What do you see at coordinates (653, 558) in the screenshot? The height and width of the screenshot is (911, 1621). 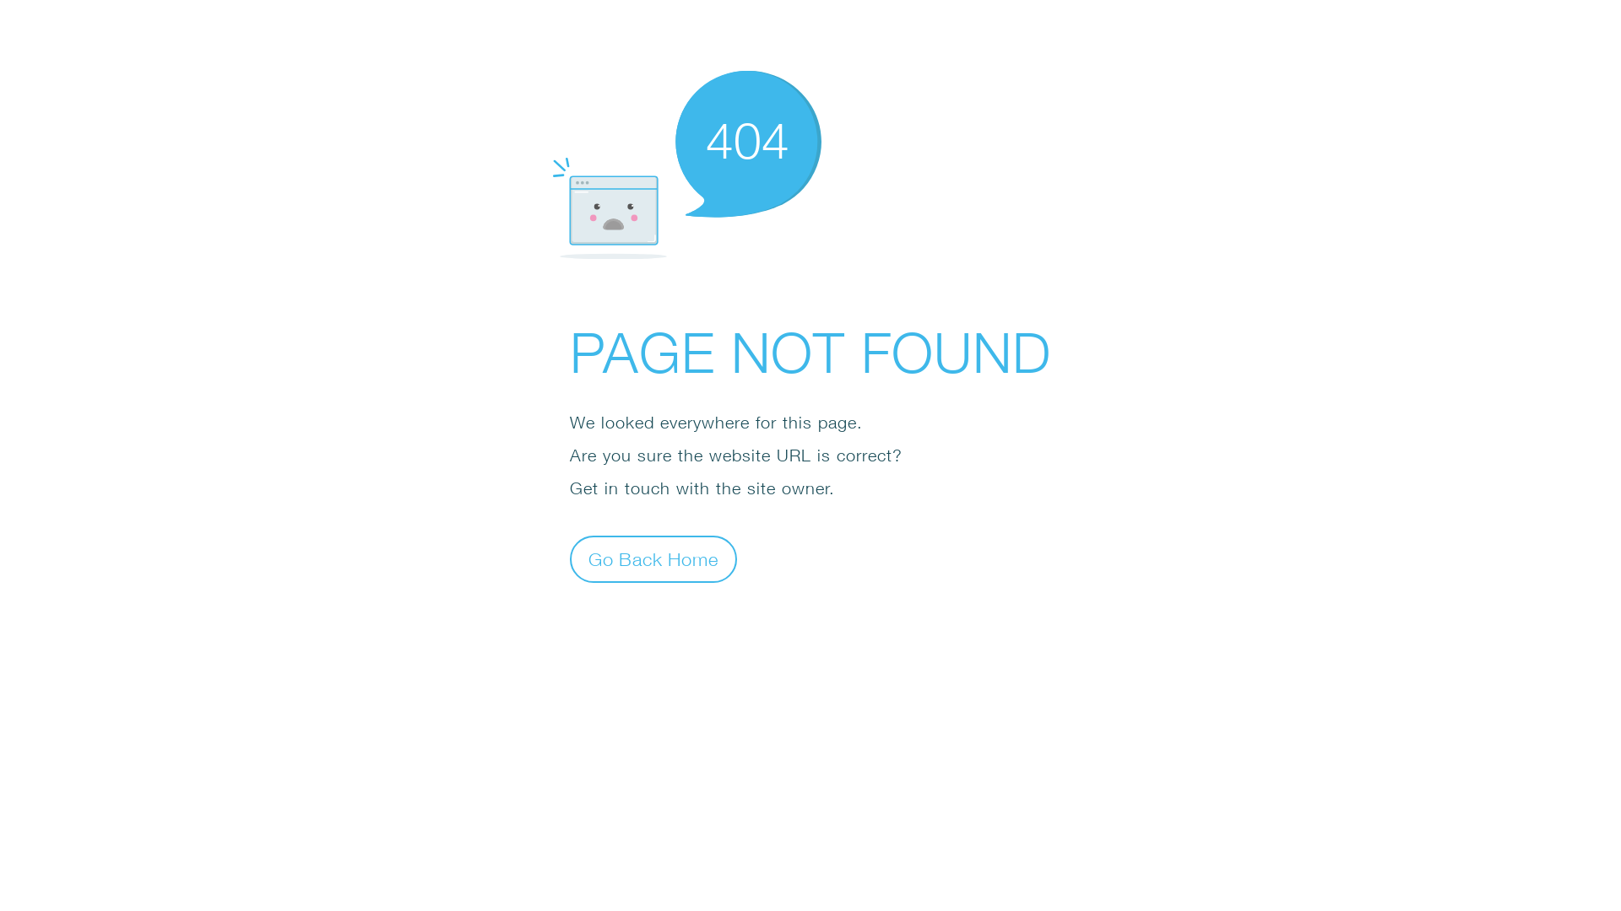 I see `Go Back Home` at bounding box center [653, 558].